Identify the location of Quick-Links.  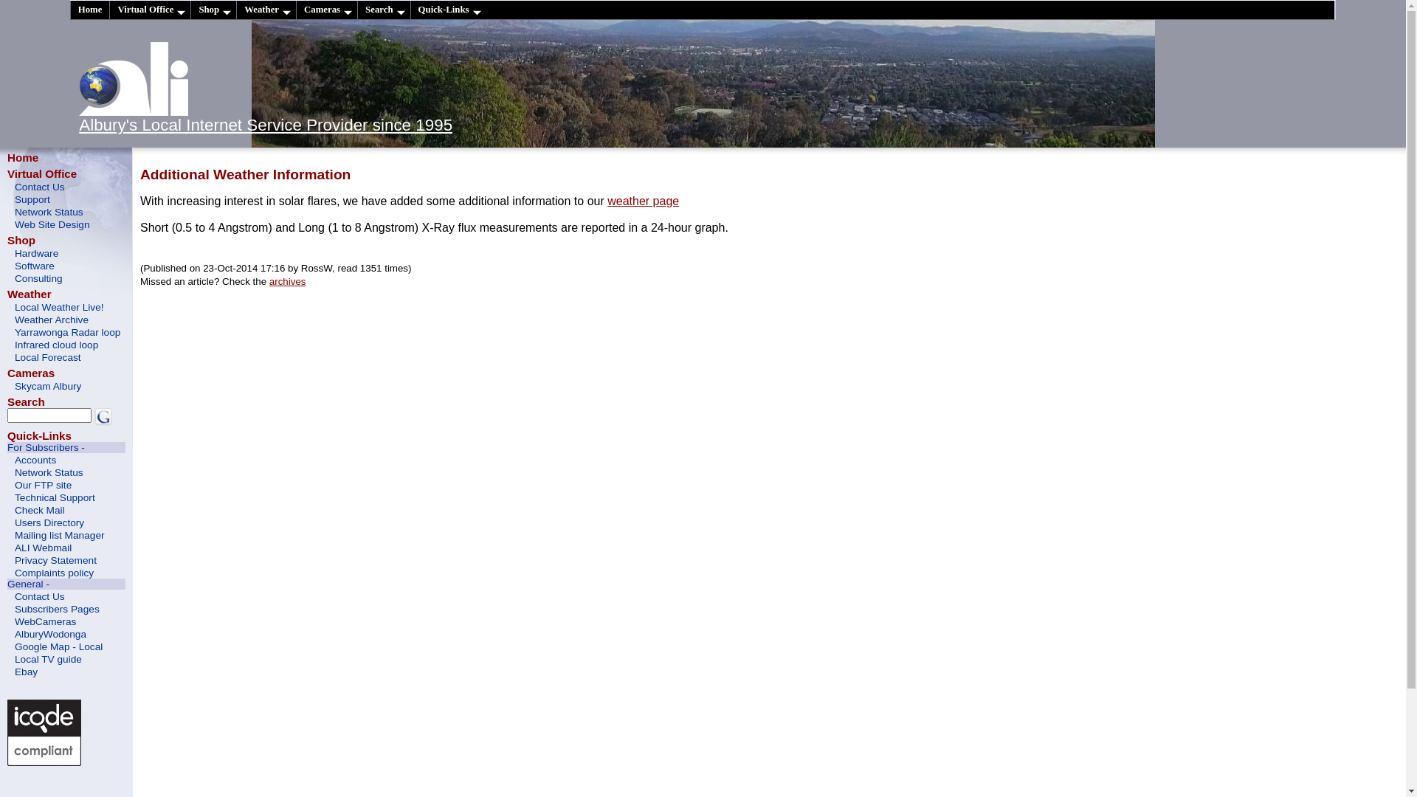
(40, 435).